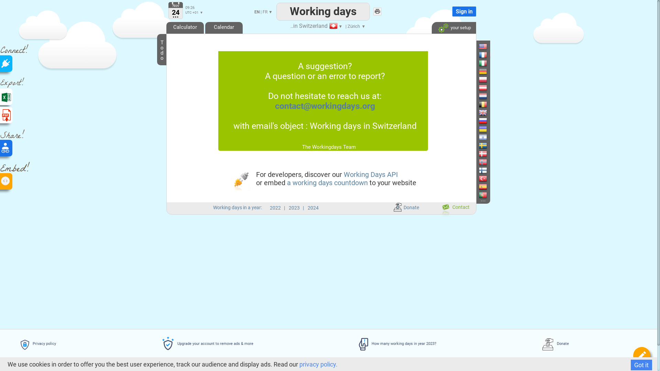 This screenshot has height=371, width=660. Describe the element at coordinates (386, 71) in the screenshot. I see `China` at that location.